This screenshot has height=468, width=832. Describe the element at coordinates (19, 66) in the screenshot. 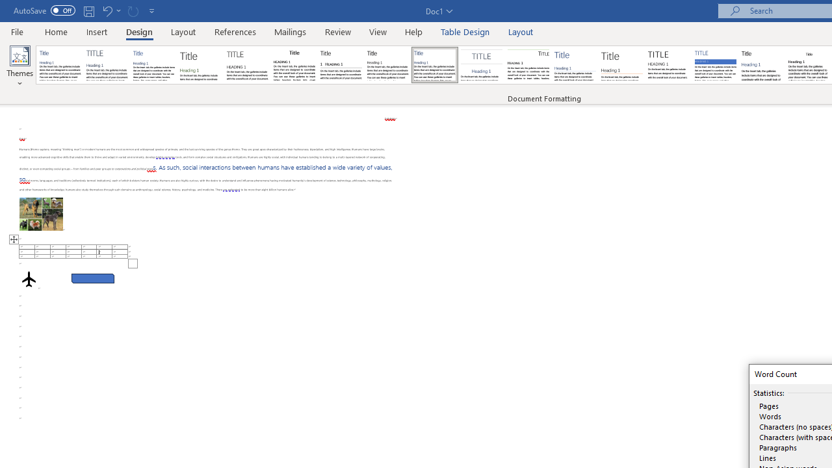

I see `Themes` at that location.